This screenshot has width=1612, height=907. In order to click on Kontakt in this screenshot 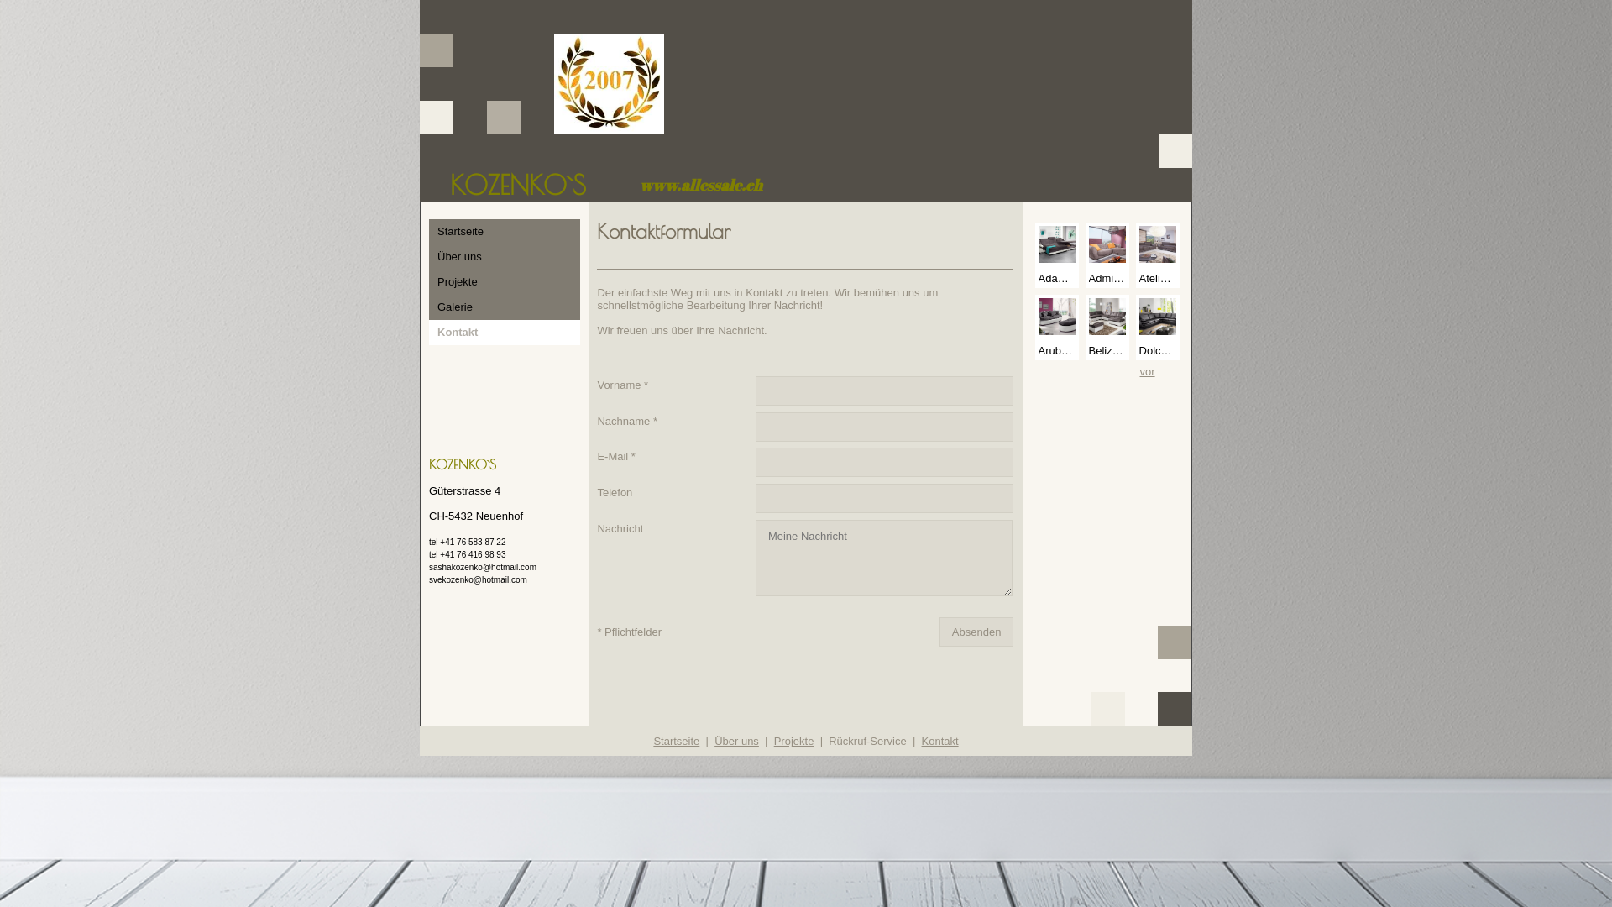, I will do `click(940, 741)`.